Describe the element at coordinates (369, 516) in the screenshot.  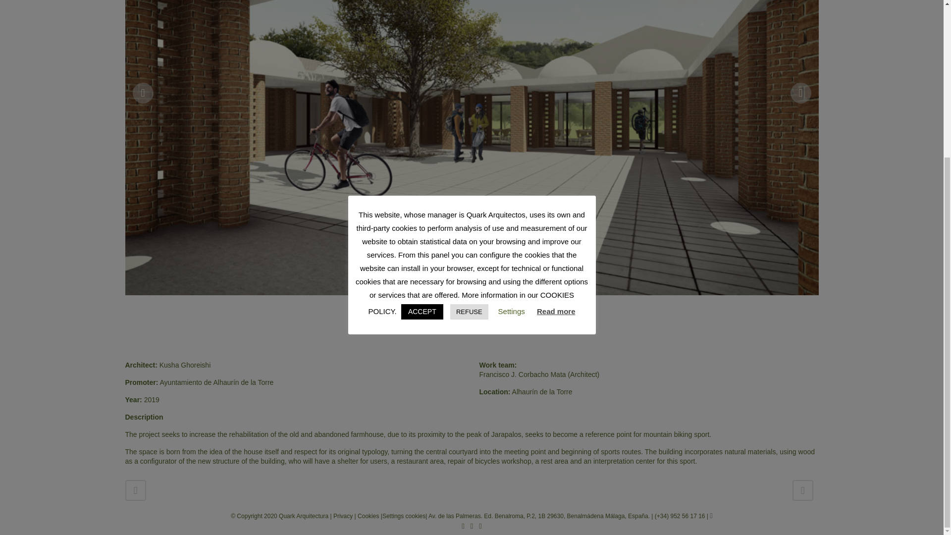
I see `Cookies` at that location.